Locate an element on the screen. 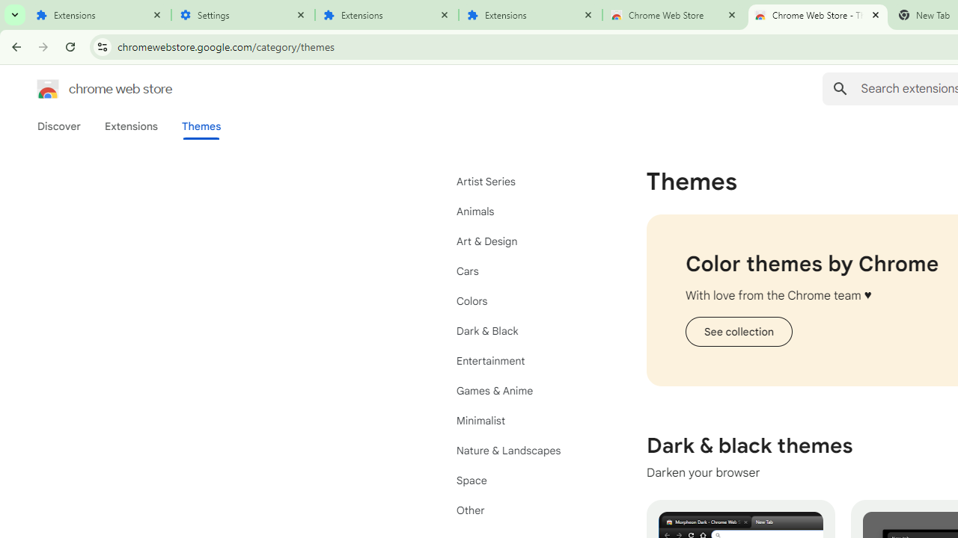 This screenshot has width=958, height=538. Themes is located at coordinates (201, 126).